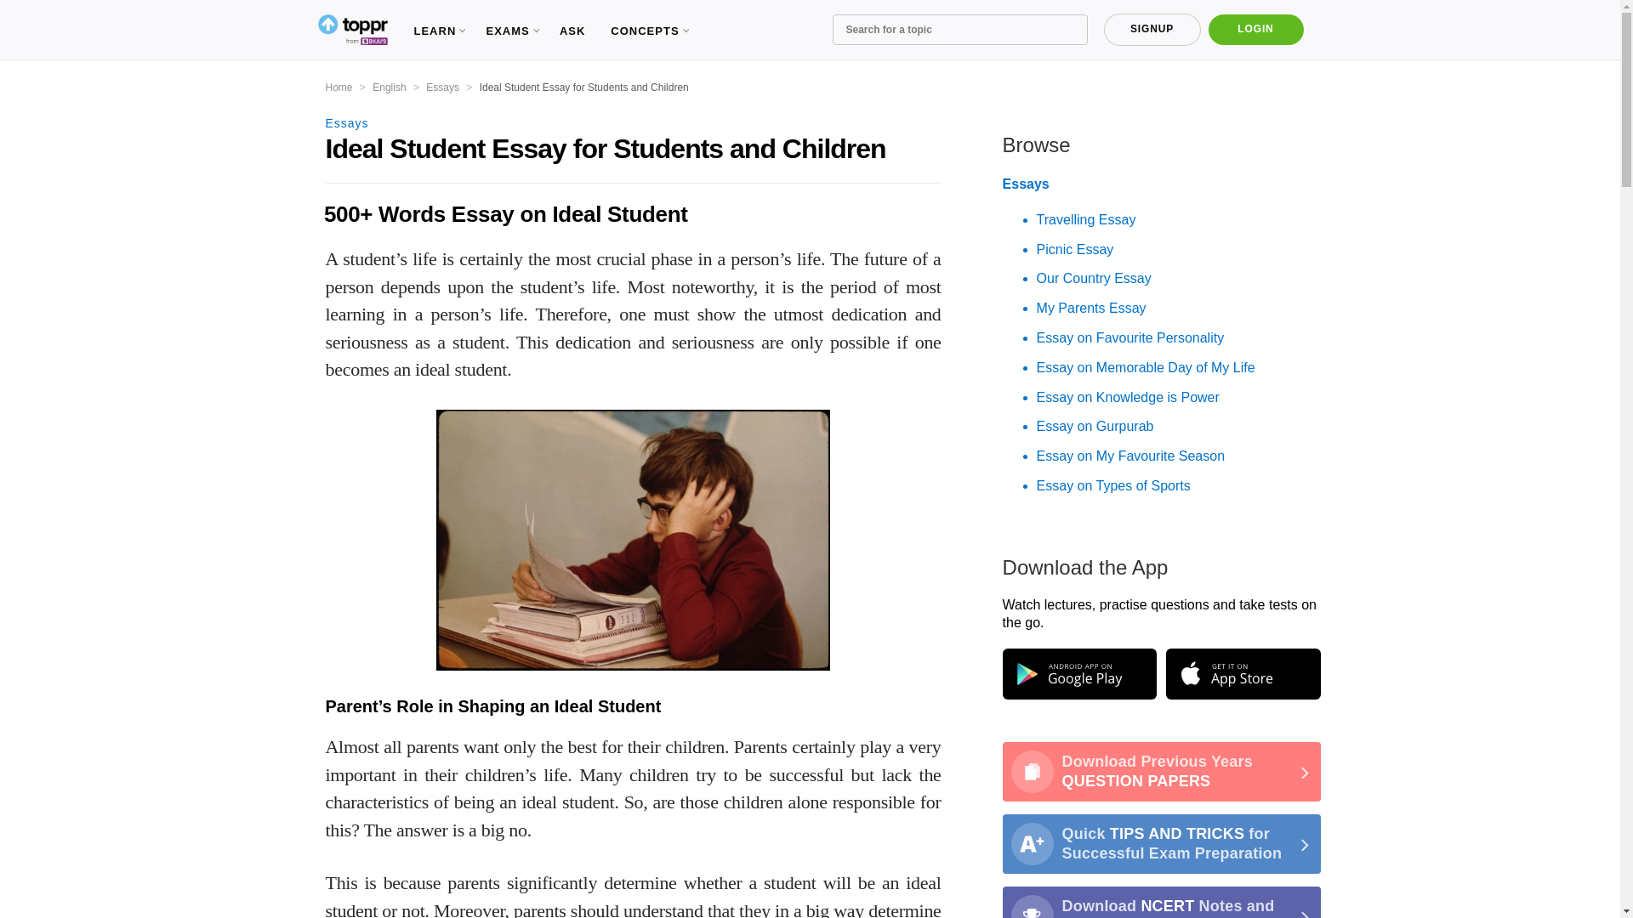 Image resolution: width=1633 pixels, height=918 pixels. Describe the element at coordinates (436, 31) in the screenshot. I see `LEARN` at that location.